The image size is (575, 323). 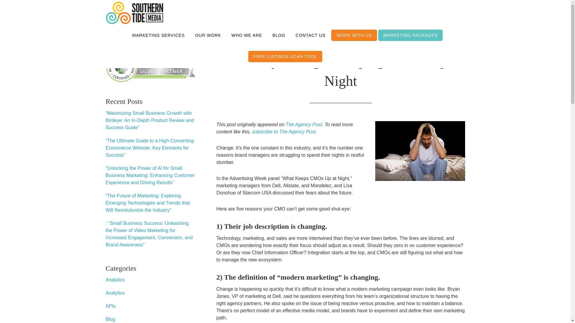 What do you see at coordinates (247, 35) in the screenshot?
I see `WHO WE ARE` at bounding box center [247, 35].